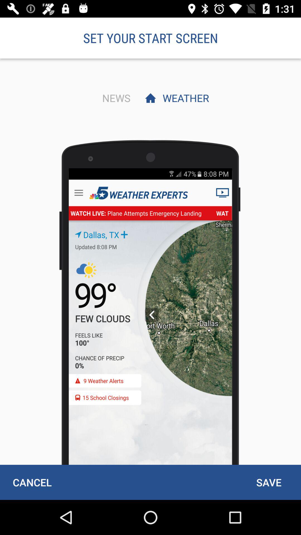 The image size is (301, 535). What do you see at coordinates (115, 98) in the screenshot?
I see `press the item to the left of weather item` at bounding box center [115, 98].